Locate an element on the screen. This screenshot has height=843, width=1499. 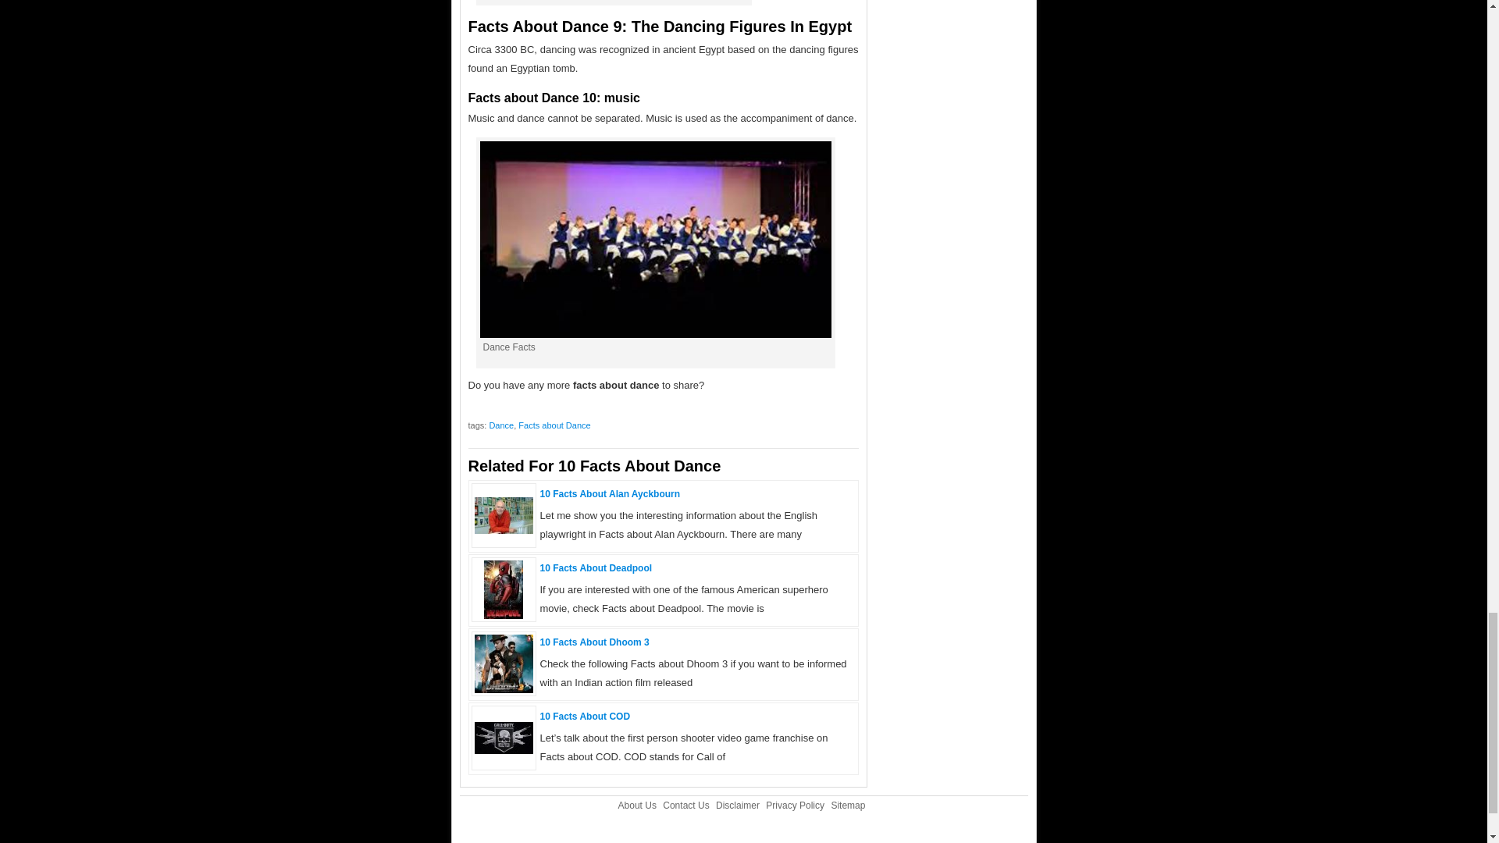
10 Facts about Dhoom 3 is located at coordinates (594, 642).